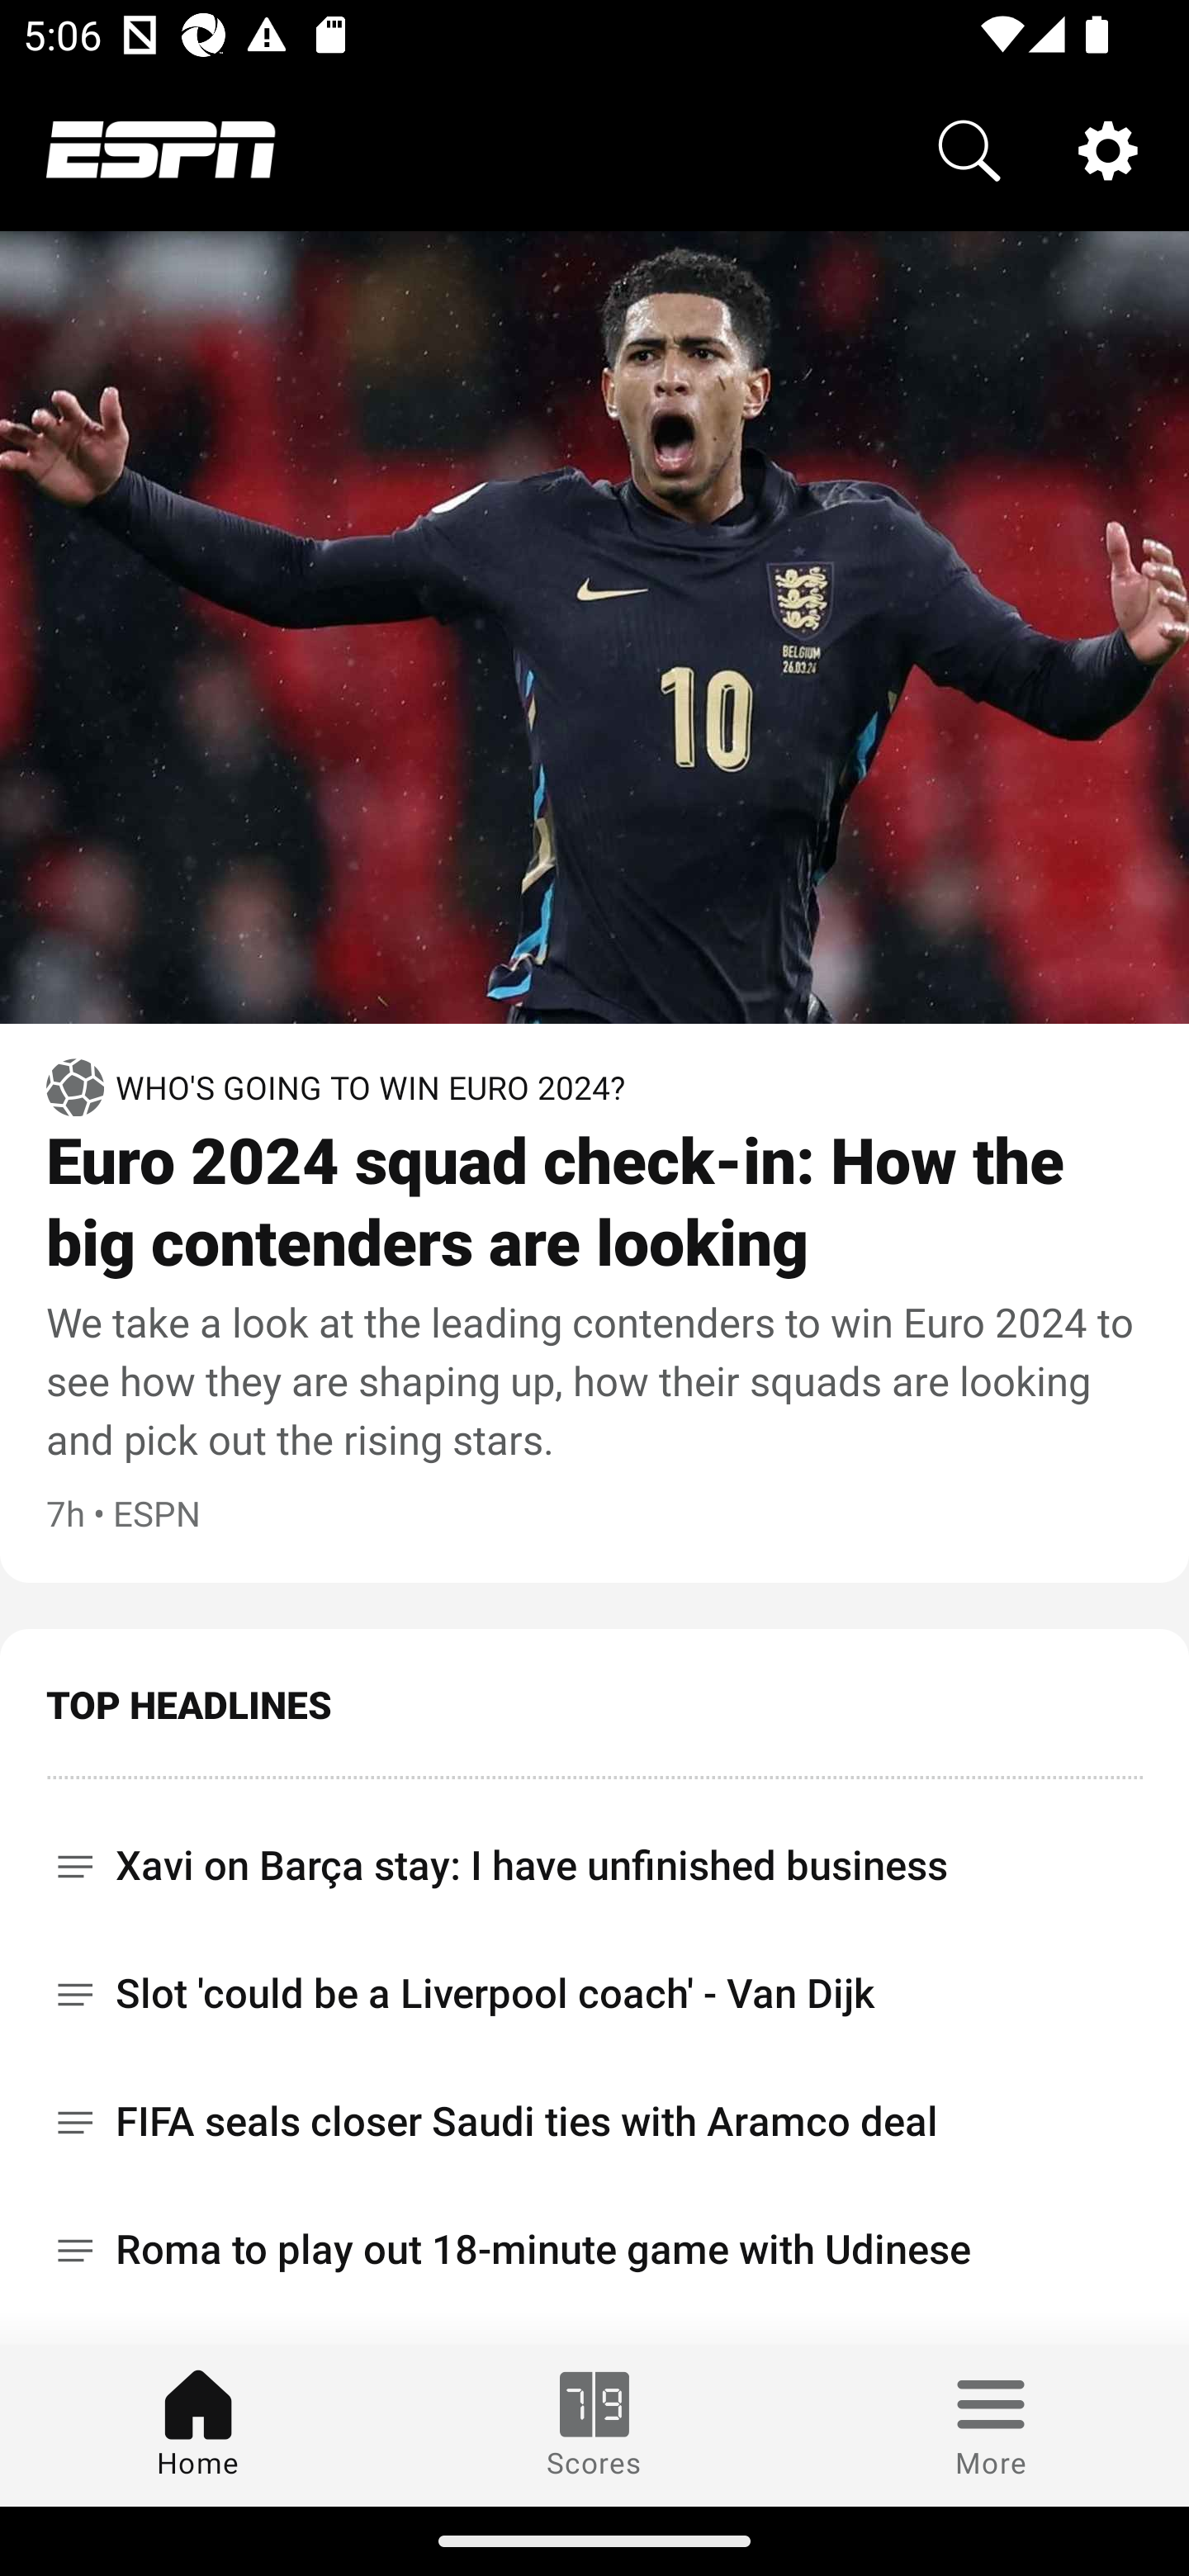 This screenshot has height=2576, width=1189. What do you see at coordinates (1108, 149) in the screenshot?
I see `Settings` at bounding box center [1108, 149].